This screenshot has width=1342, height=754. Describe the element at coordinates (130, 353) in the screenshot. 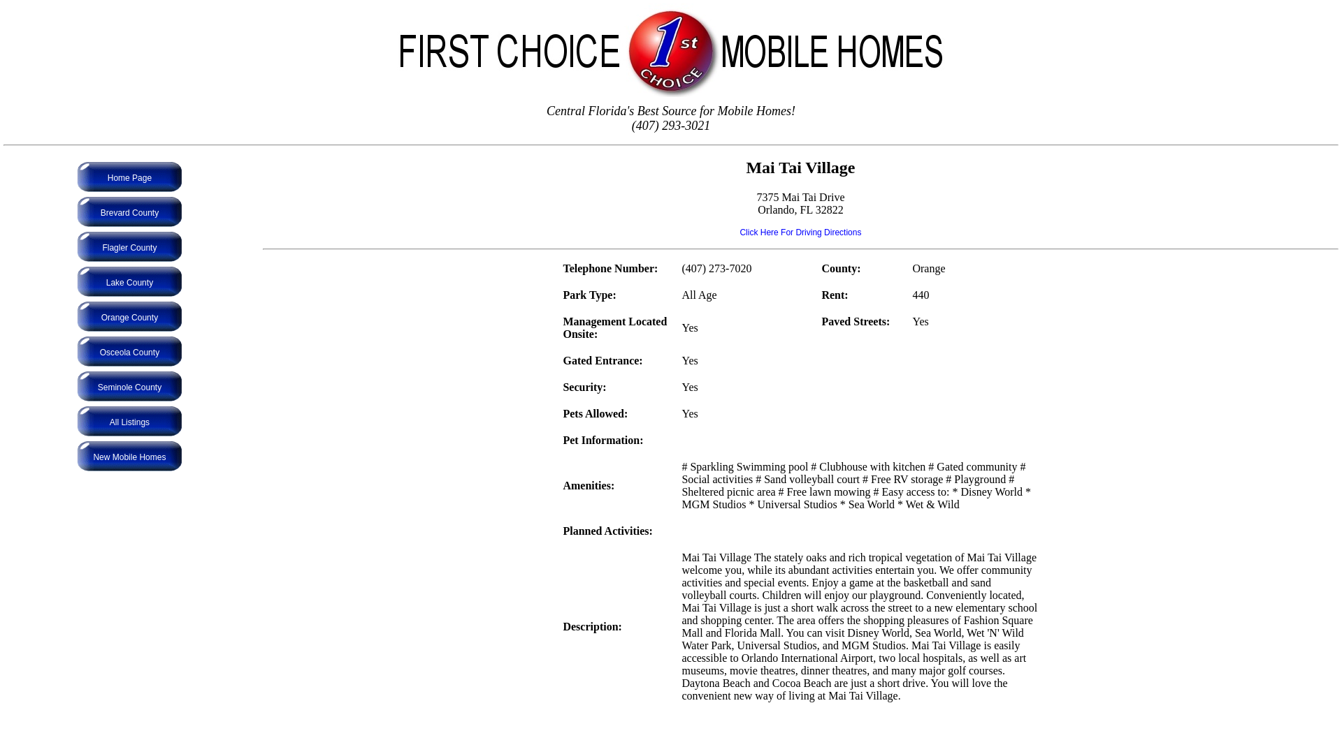

I see `Osceola County` at that location.